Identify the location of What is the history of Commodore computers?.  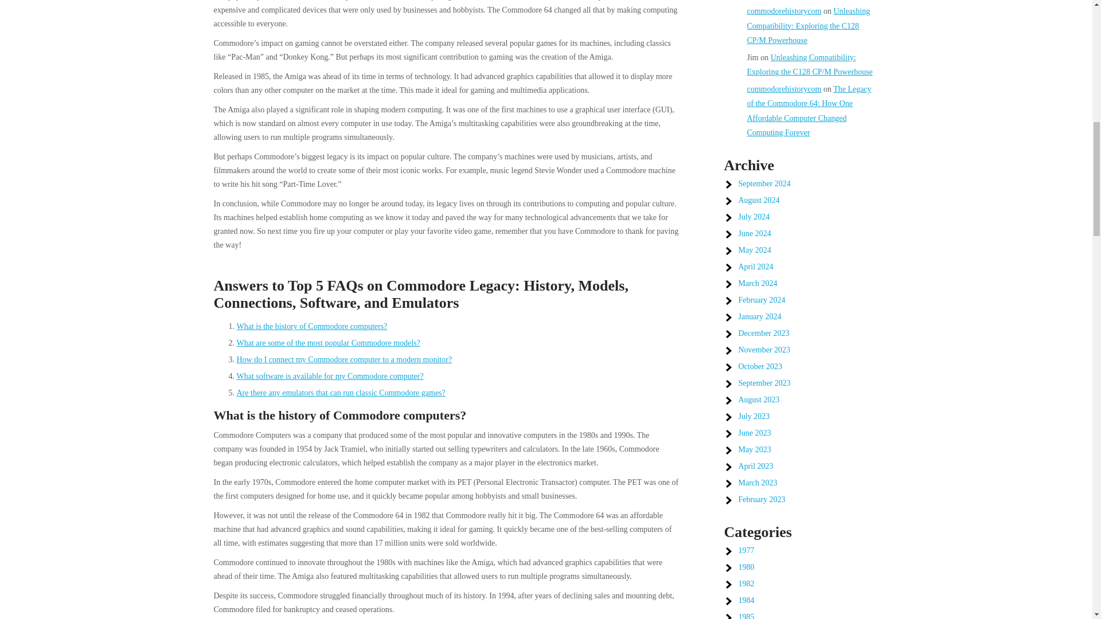
(312, 326).